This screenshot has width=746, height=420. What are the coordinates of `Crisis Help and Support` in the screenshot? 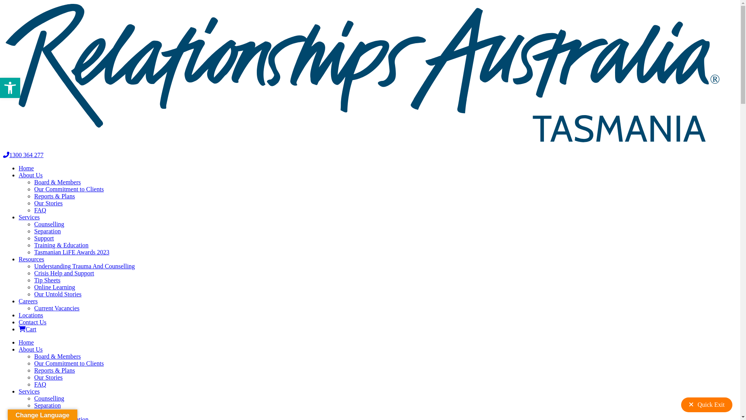 It's located at (64, 273).